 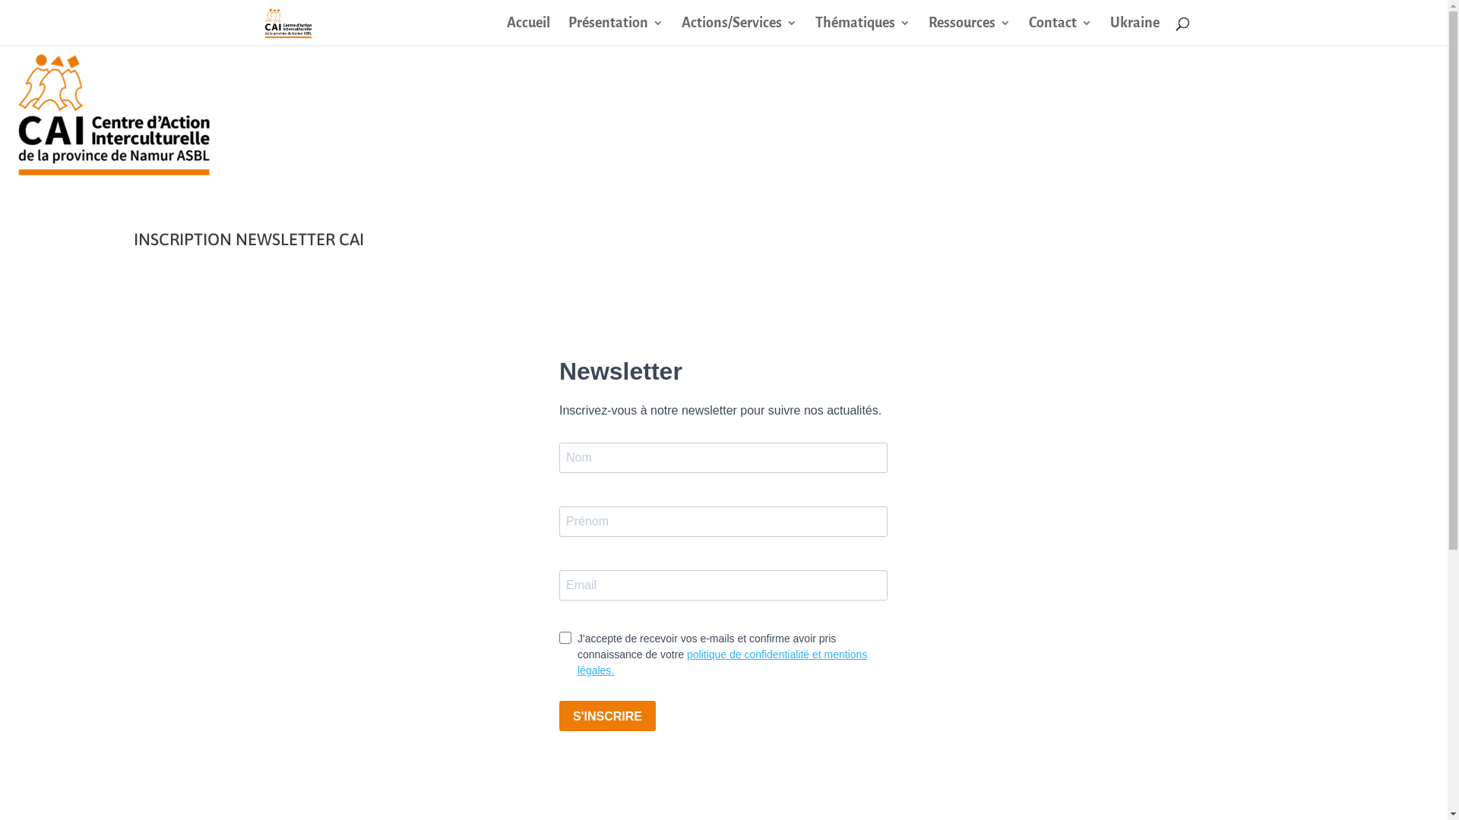 I want to click on Contact, so click(x=1061, y=32).